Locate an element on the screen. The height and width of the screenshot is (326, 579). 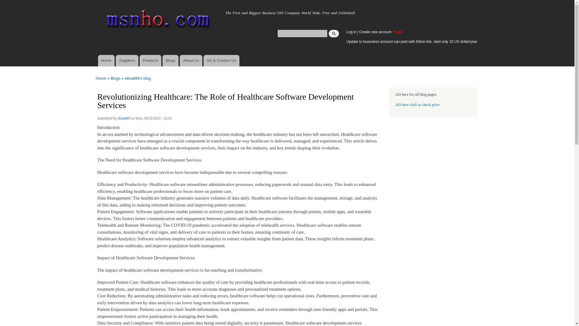
Products,if need post product, contact to our AD department is located at coordinates (150, 61).